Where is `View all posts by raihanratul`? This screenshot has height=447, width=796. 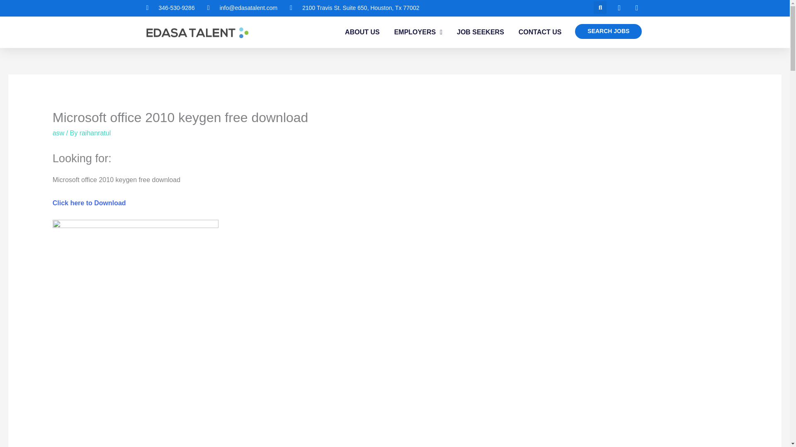
View all posts by raihanratul is located at coordinates (95, 133).